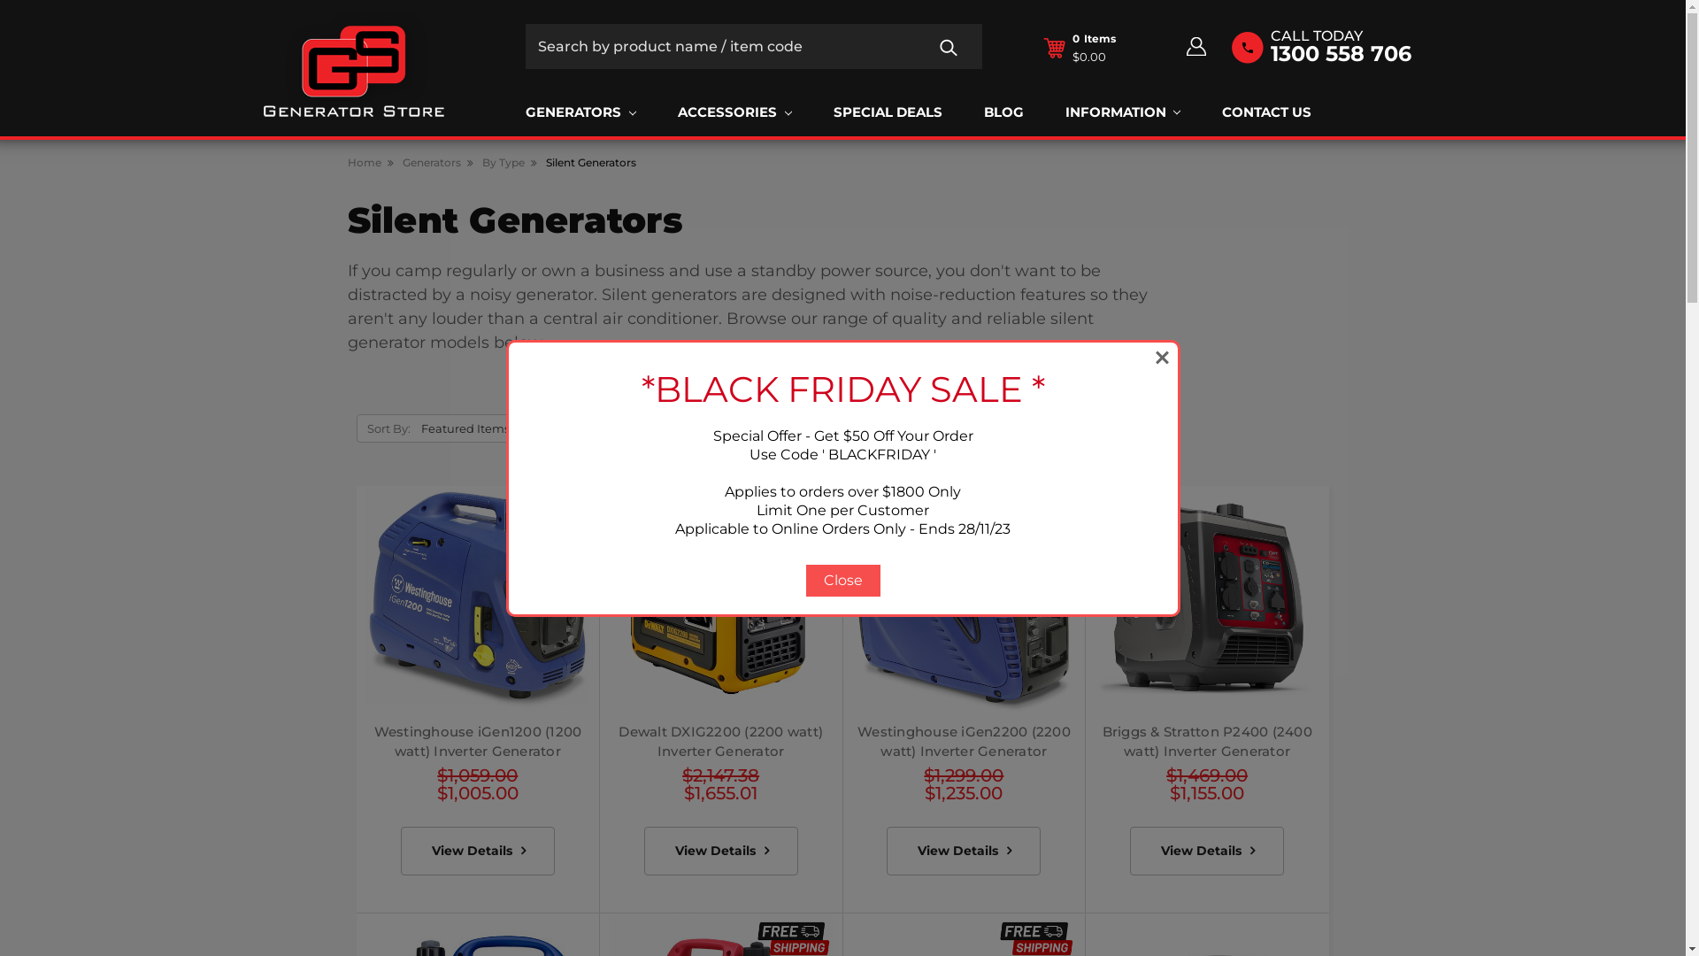  What do you see at coordinates (965, 600) in the screenshot?
I see `Westinghouse iGen2200 (2200 watt) Inverter Generator` at bounding box center [965, 600].